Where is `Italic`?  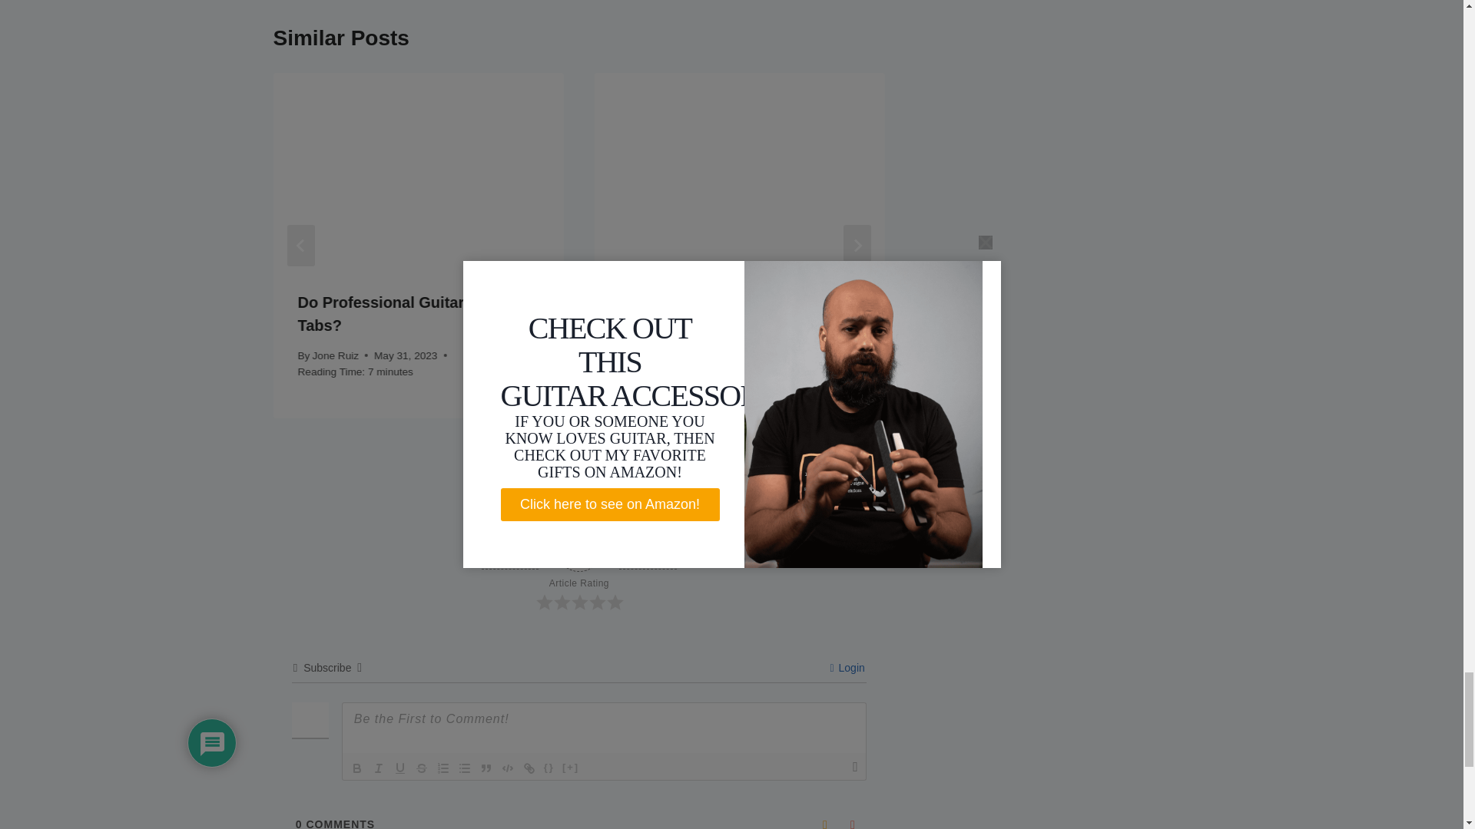 Italic is located at coordinates (378, 768).